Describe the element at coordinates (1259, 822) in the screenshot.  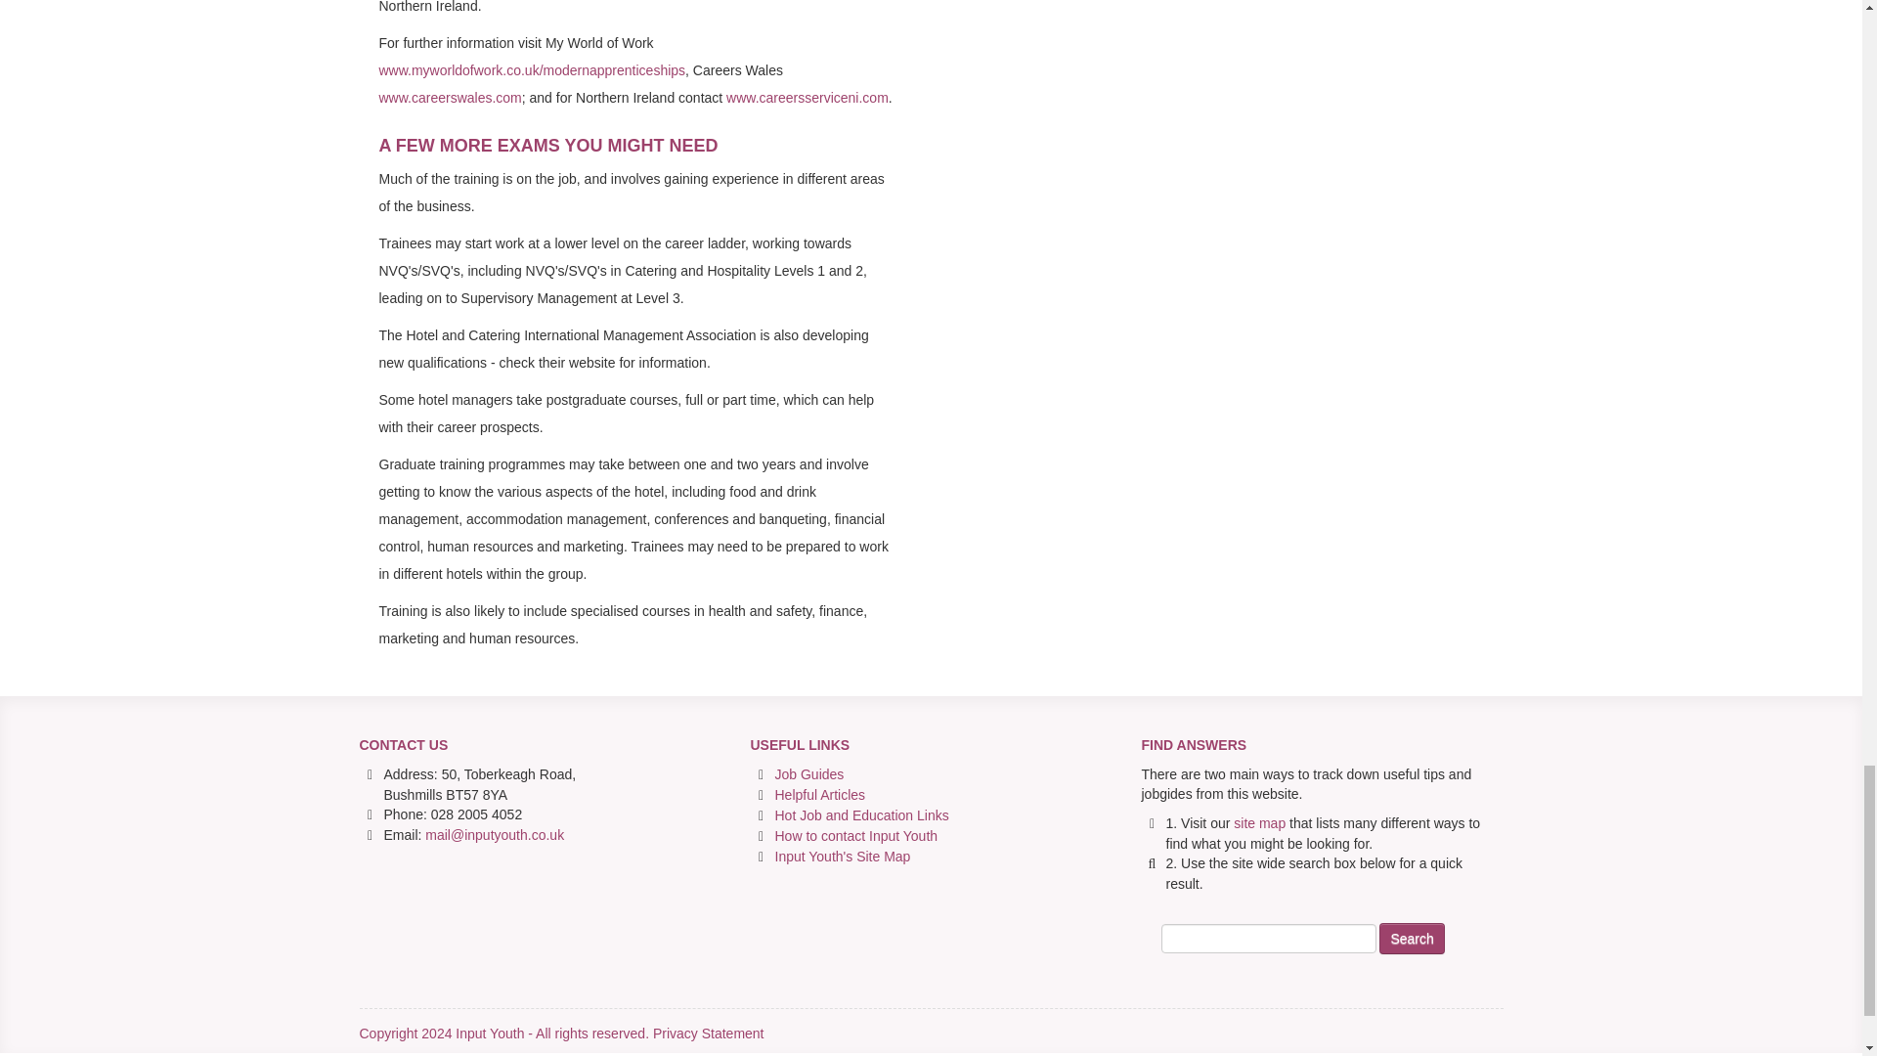
I see `site map` at that location.